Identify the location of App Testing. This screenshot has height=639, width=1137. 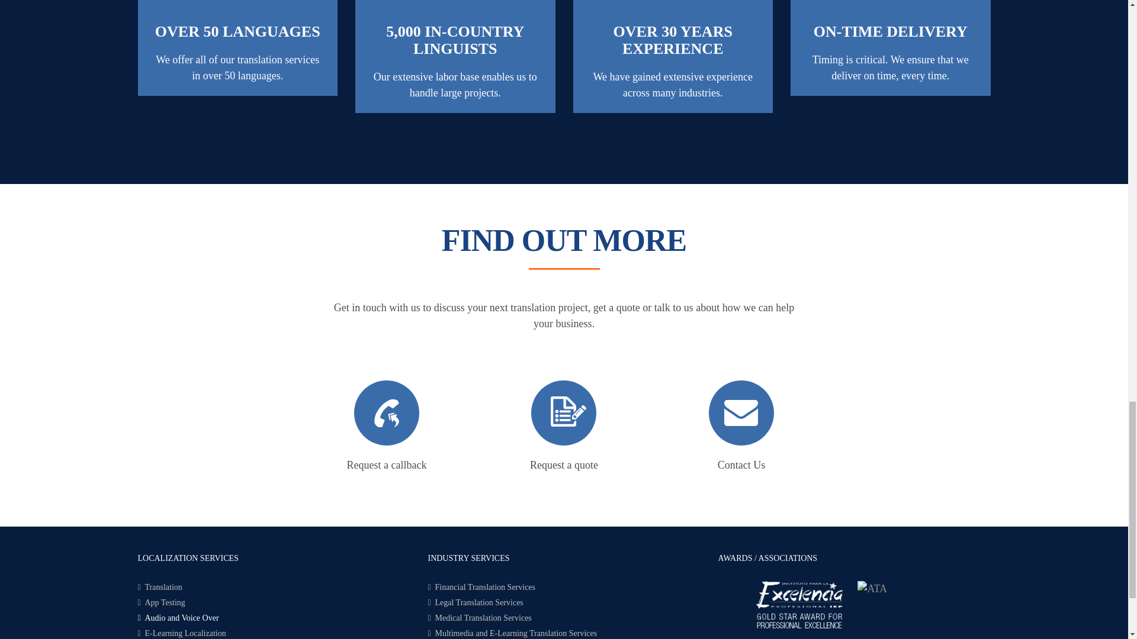
(274, 602).